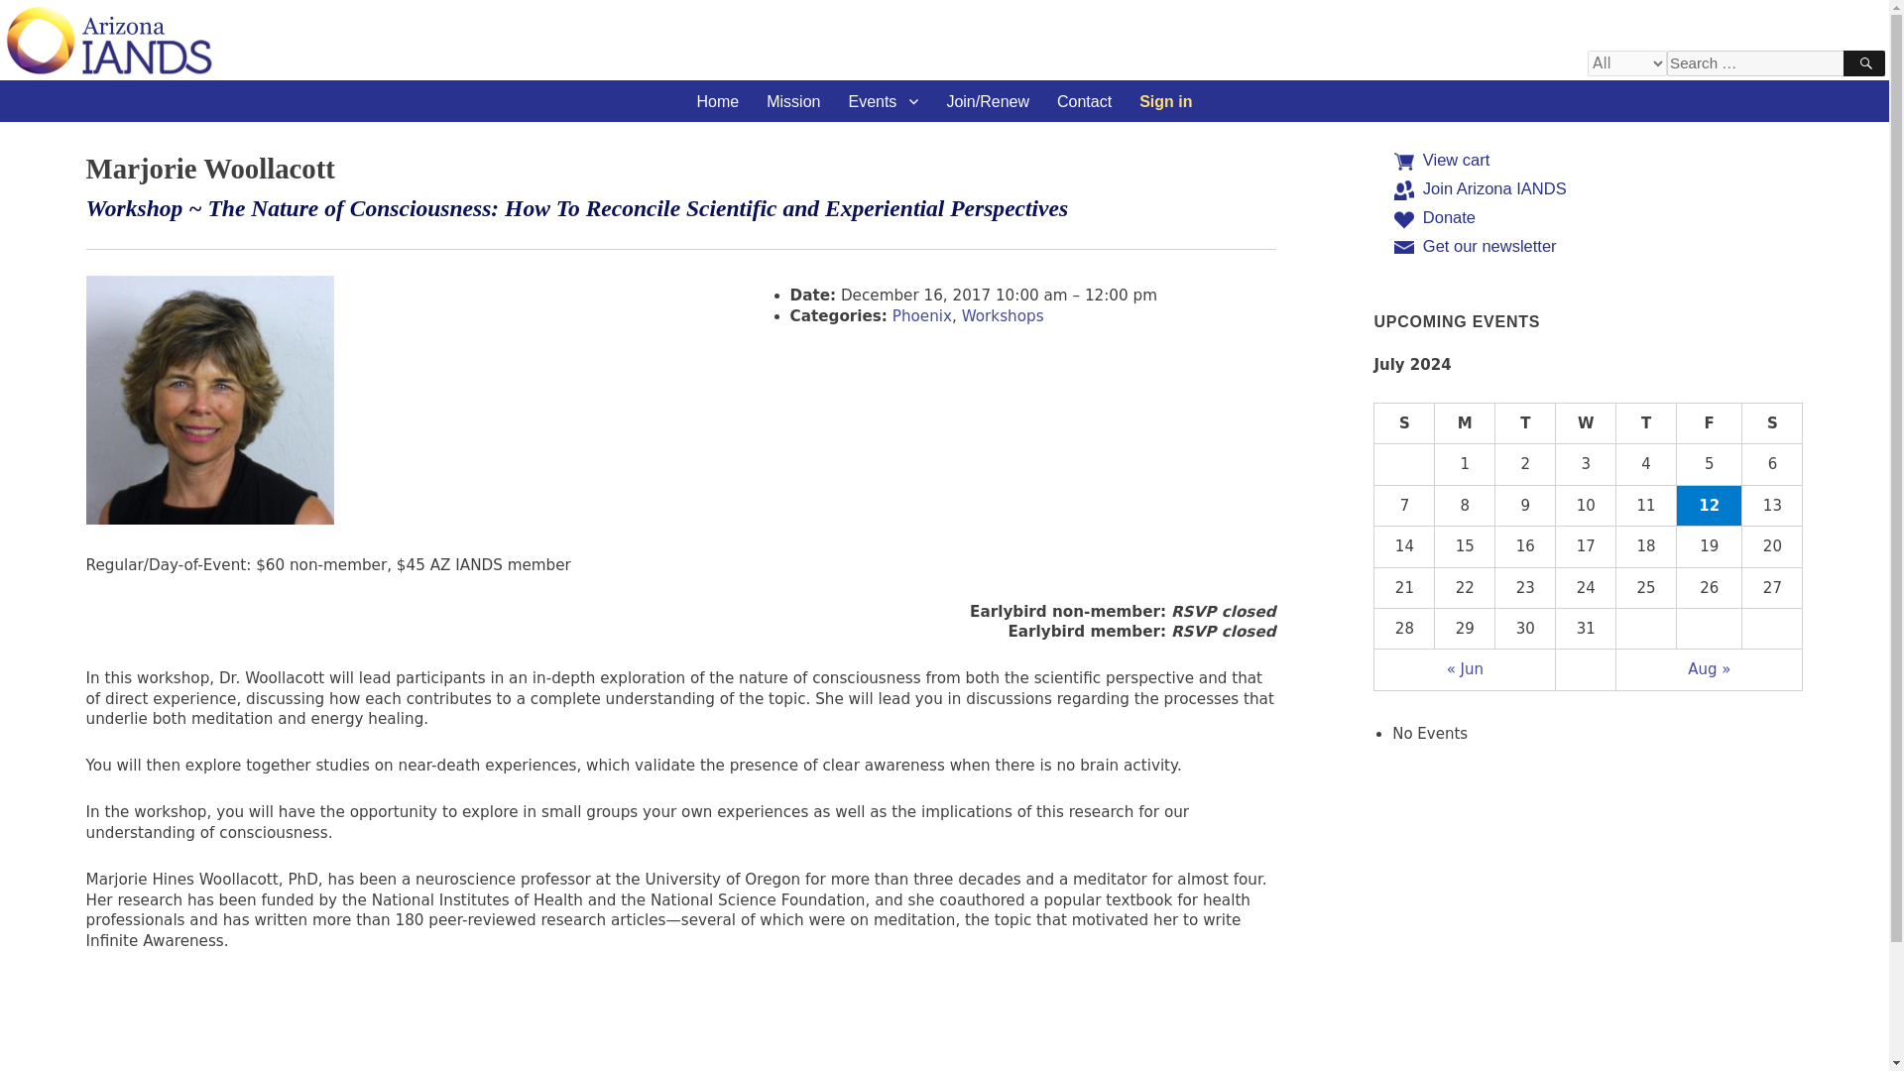 The width and height of the screenshot is (1904, 1071). Describe the element at coordinates (922, 315) in the screenshot. I see `Phoenix` at that location.